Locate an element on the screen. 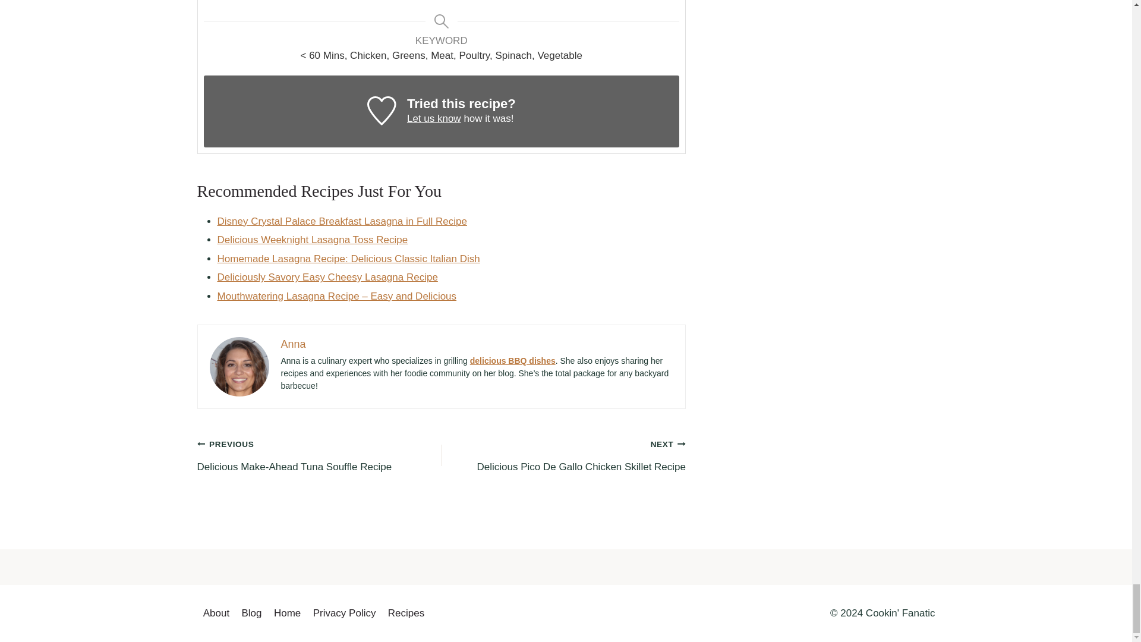 Image resolution: width=1141 pixels, height=642 pixels. Disney Crystal Palace Breakfast Lasagna in Full Recipe is located at coordinates (342, 221).